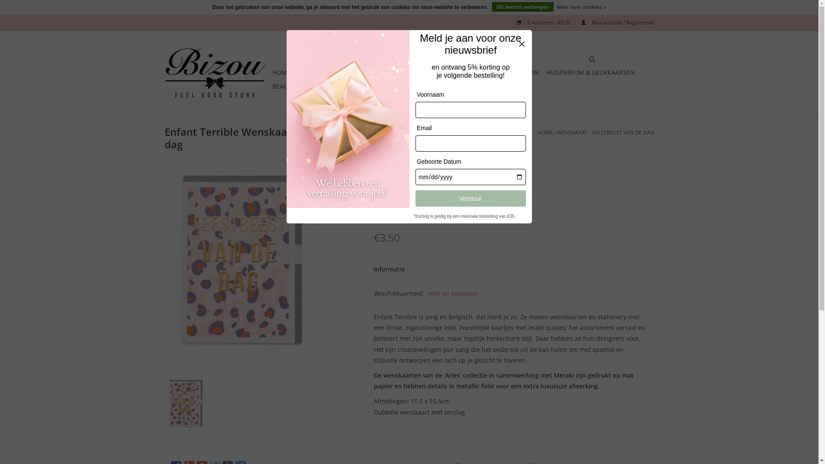  I want to click on Stuur mij een email zodra leverbaar, so click(449, 201).